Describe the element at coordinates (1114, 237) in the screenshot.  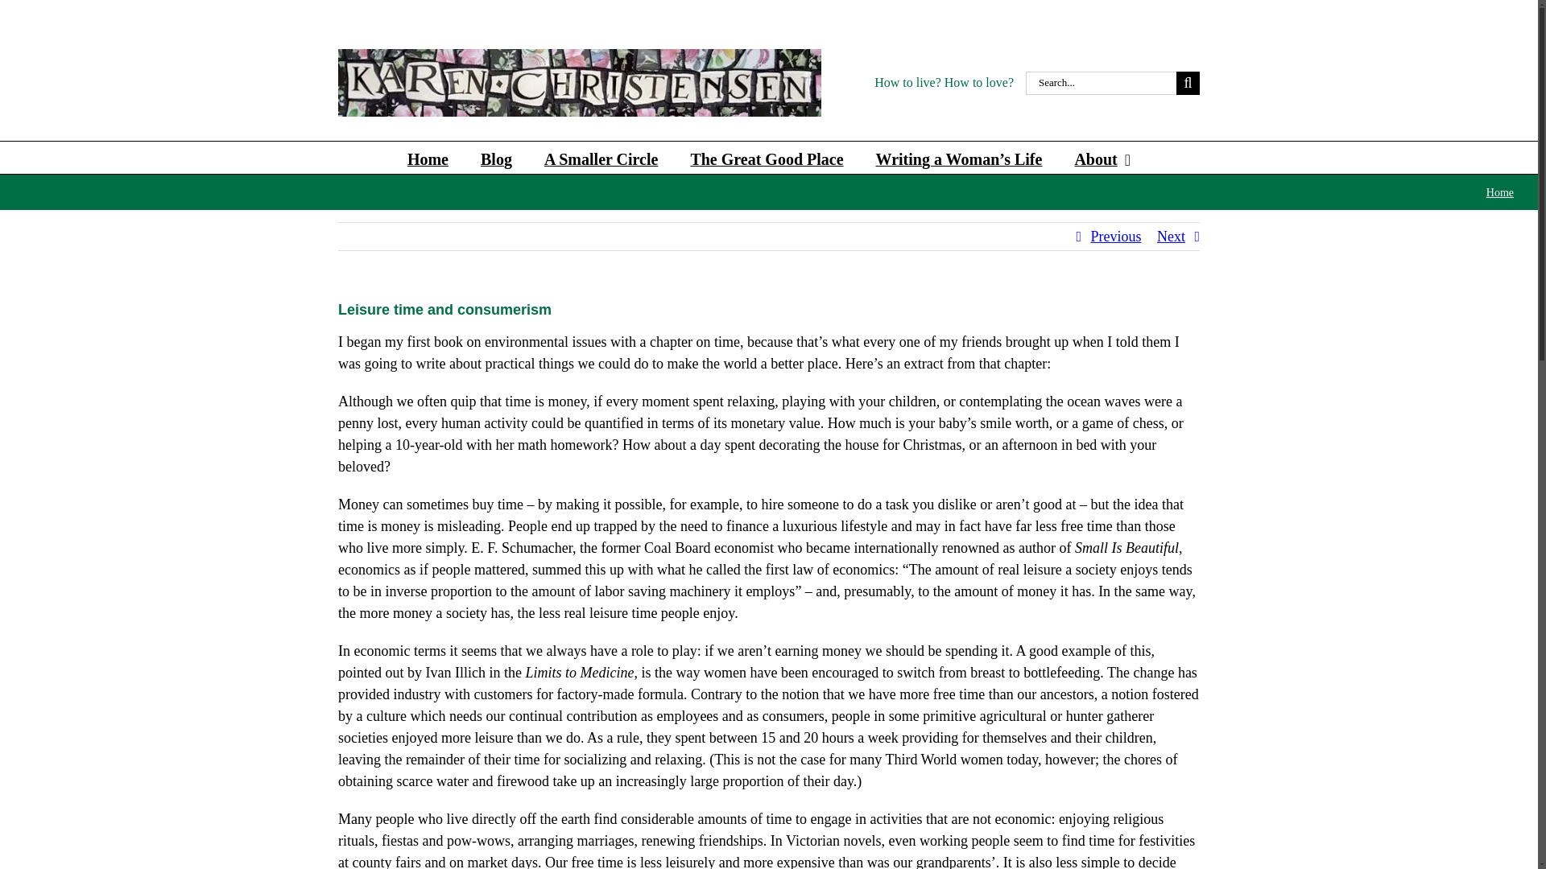
I see `Previous` at that location.